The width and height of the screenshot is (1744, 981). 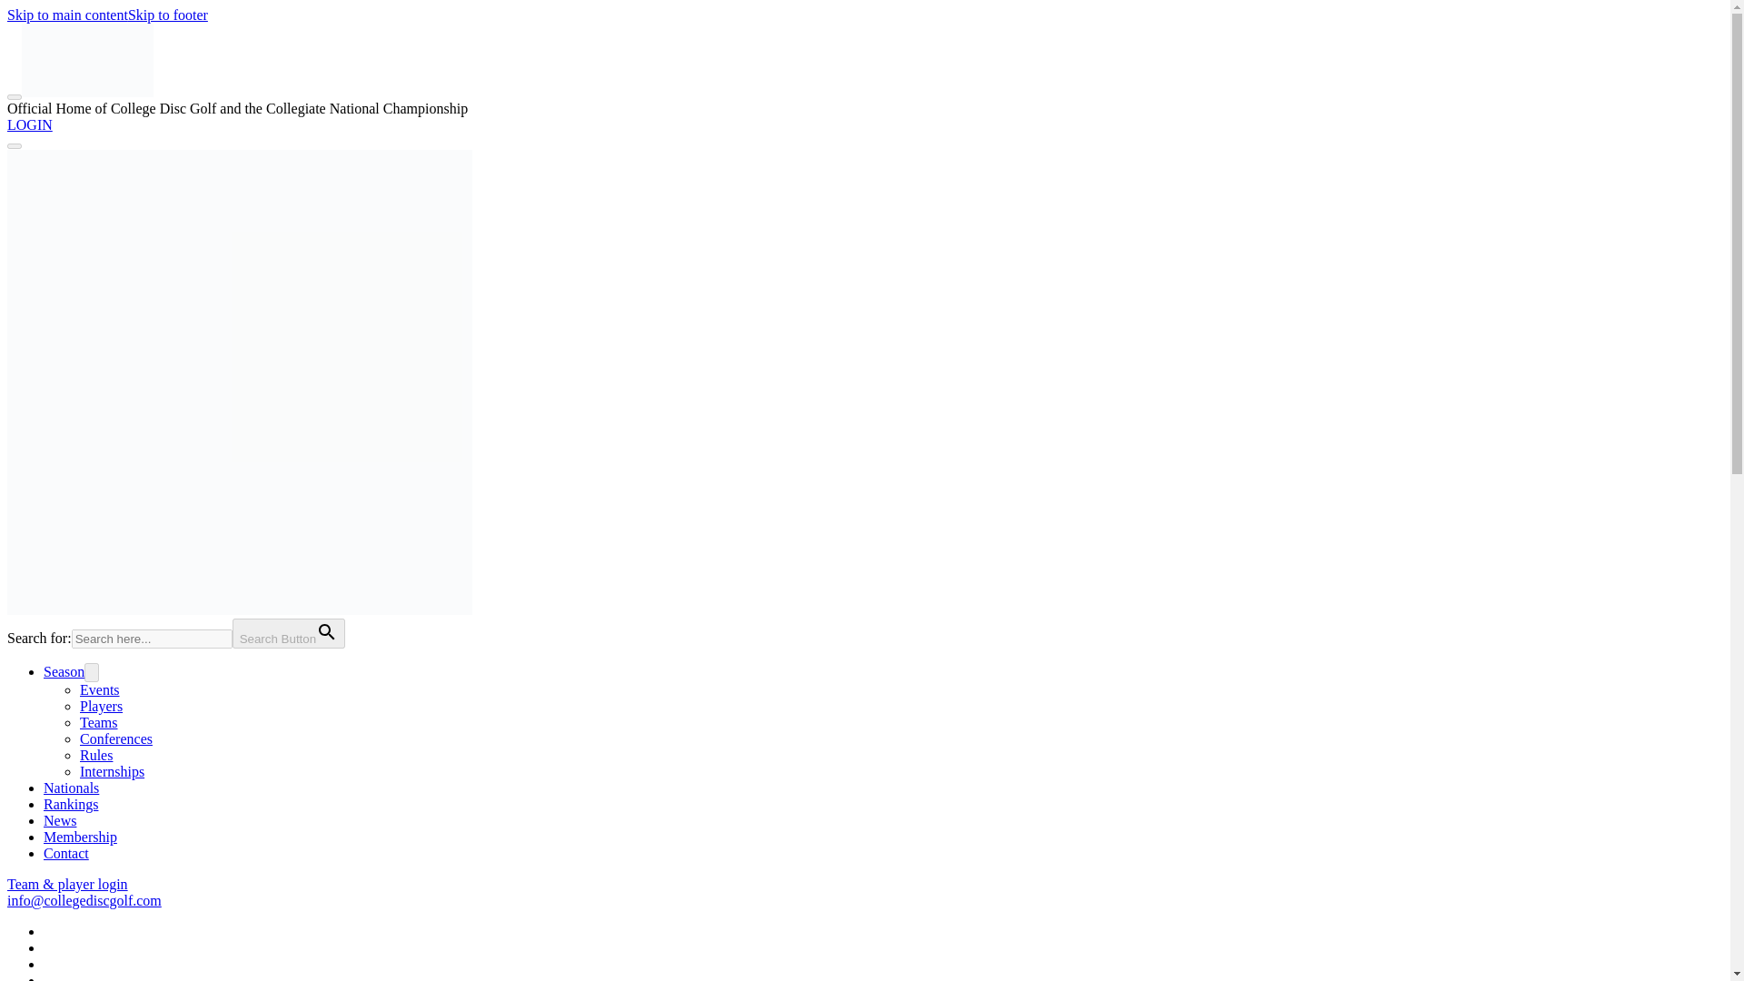 I want to click on Contact, so click(x=65, y=853).